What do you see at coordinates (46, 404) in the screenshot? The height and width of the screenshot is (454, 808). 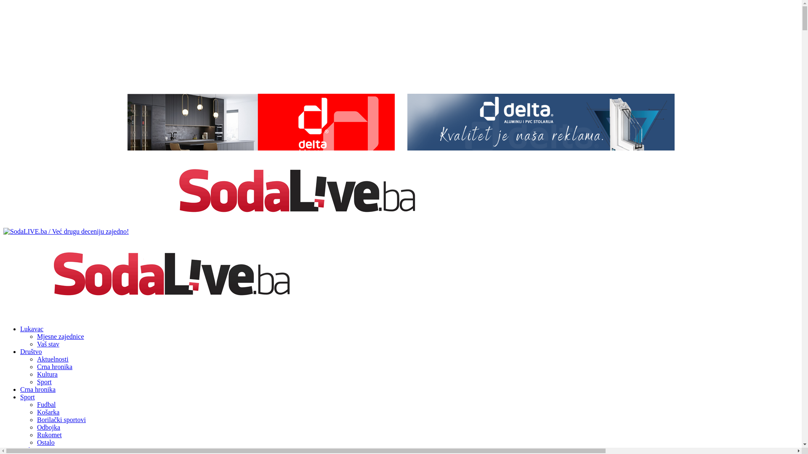 I see `Fudbal` at bounding box center [46, 404].